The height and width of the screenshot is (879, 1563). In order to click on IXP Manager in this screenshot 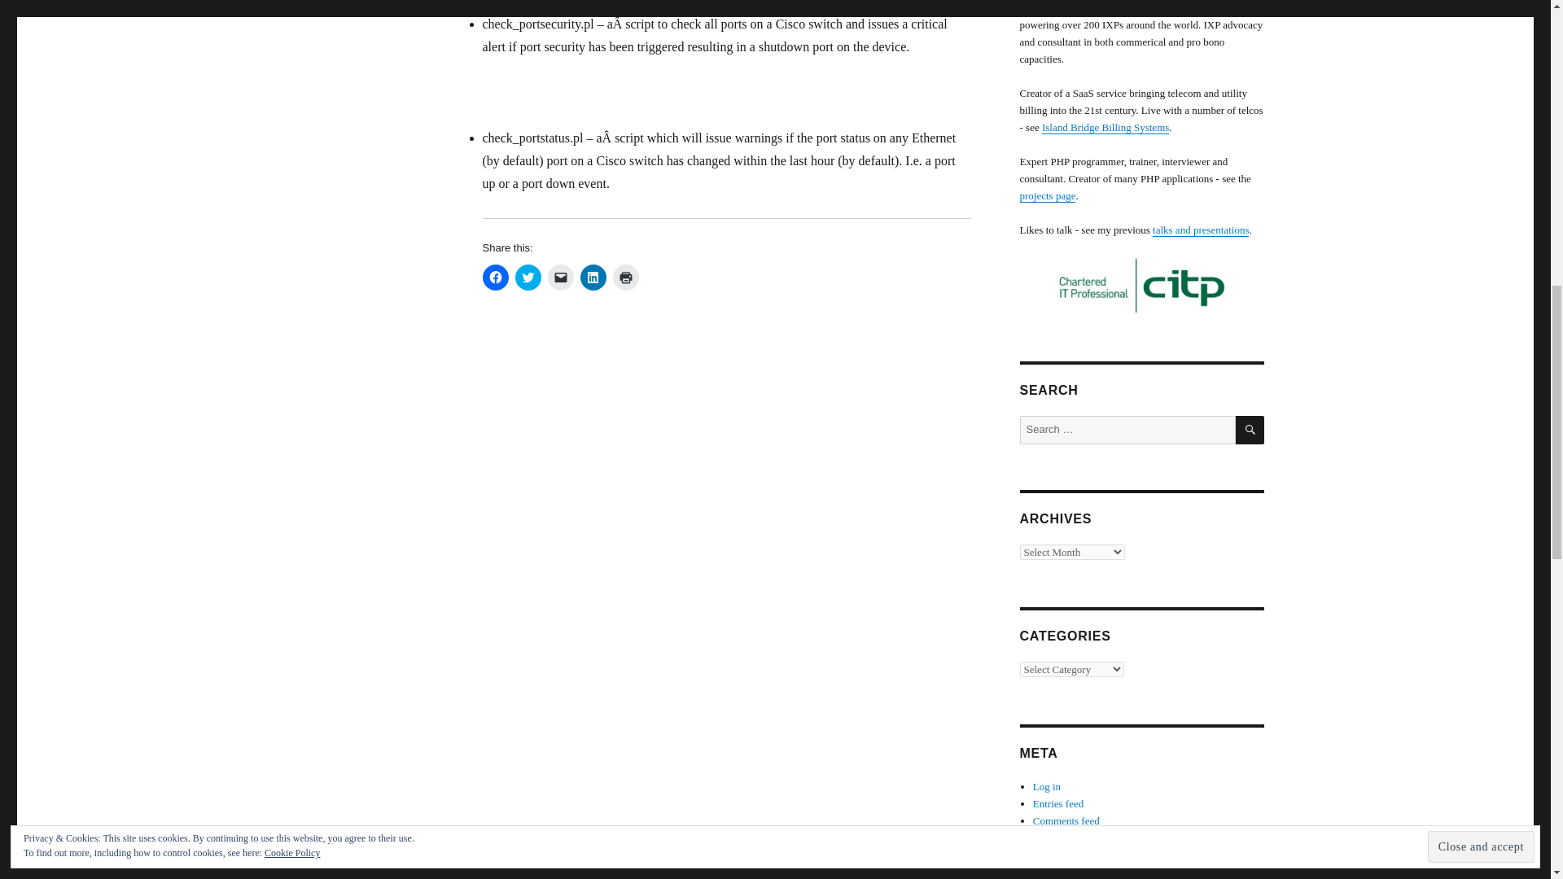, I will do `click(1060, 8)`.